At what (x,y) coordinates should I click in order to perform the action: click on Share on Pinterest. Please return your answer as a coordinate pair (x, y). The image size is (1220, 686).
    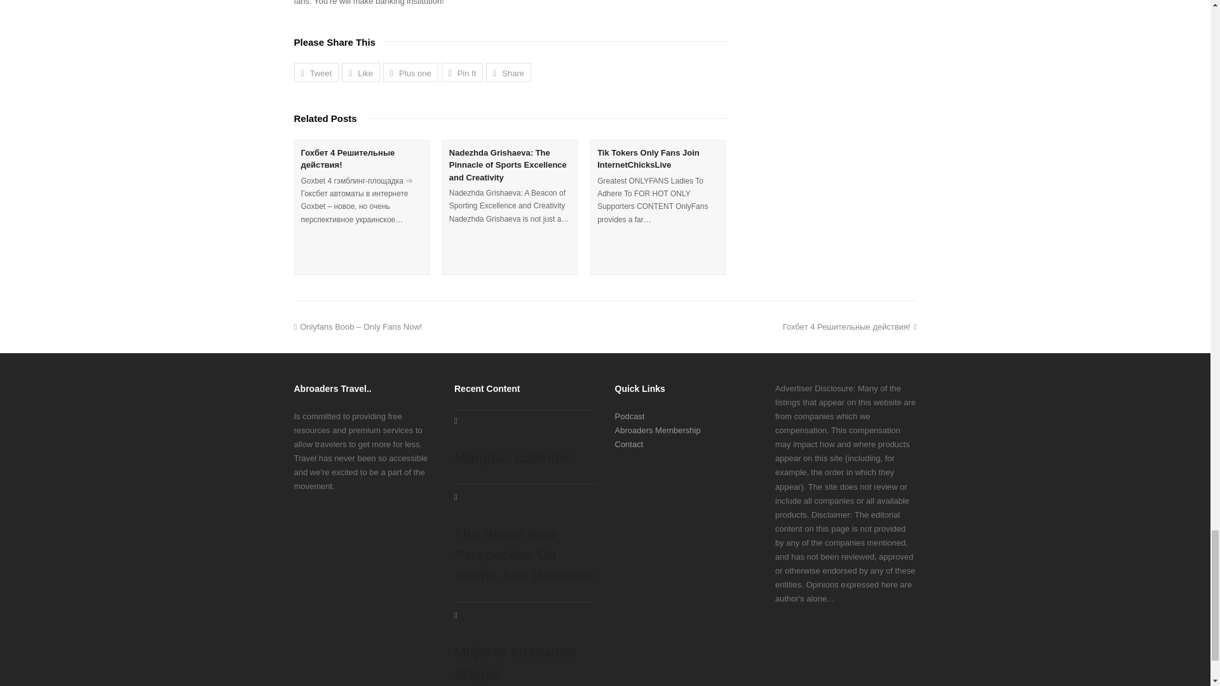
    Looking at the image, I should click on (463, 72).